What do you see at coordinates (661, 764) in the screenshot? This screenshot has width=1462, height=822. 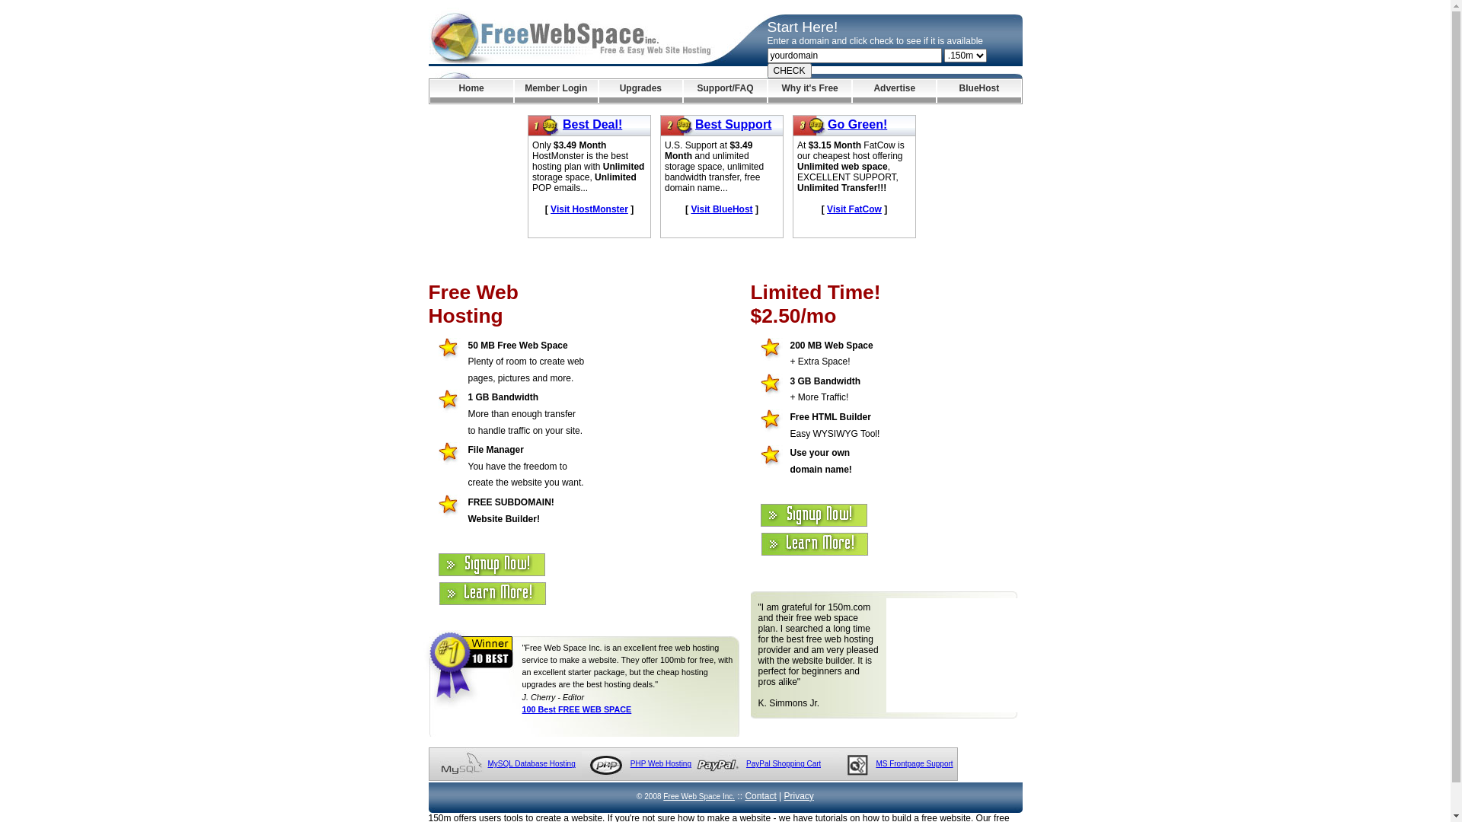 I see `PHP Web Hosting` at bounding box center [661, 764].